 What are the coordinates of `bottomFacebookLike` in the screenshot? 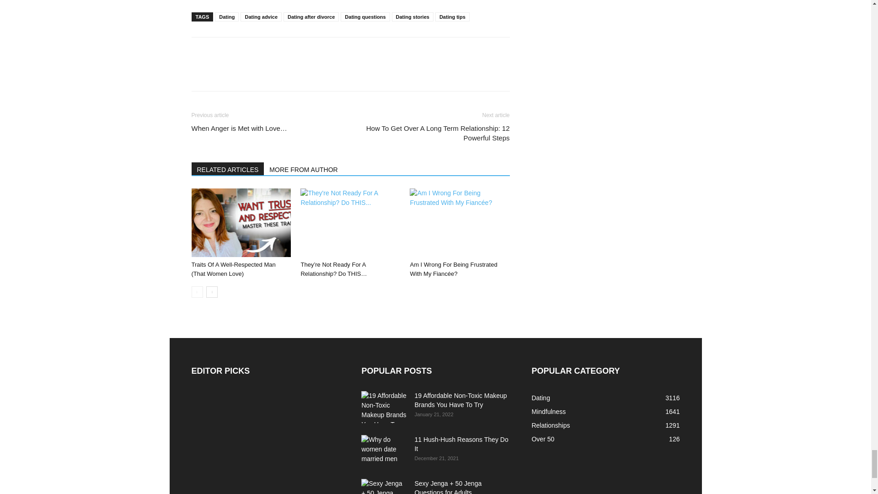 It's located at (260, 52).